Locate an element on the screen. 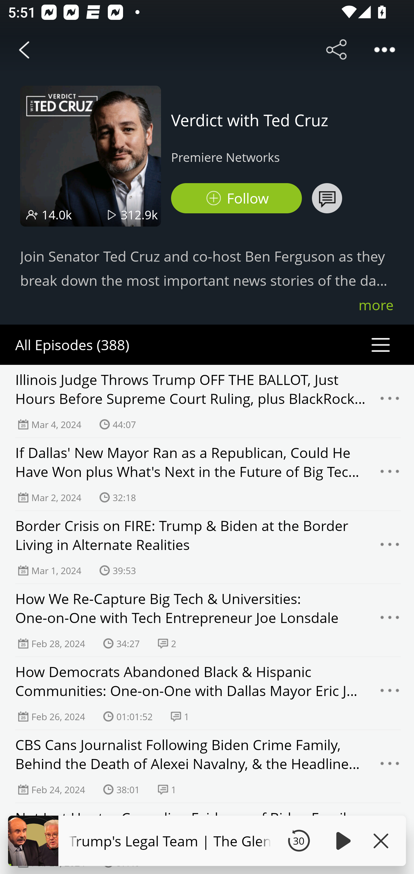 Image resolution: width=414 pixels, height=874 pixels. Menu is located at coordinates (390, 766).